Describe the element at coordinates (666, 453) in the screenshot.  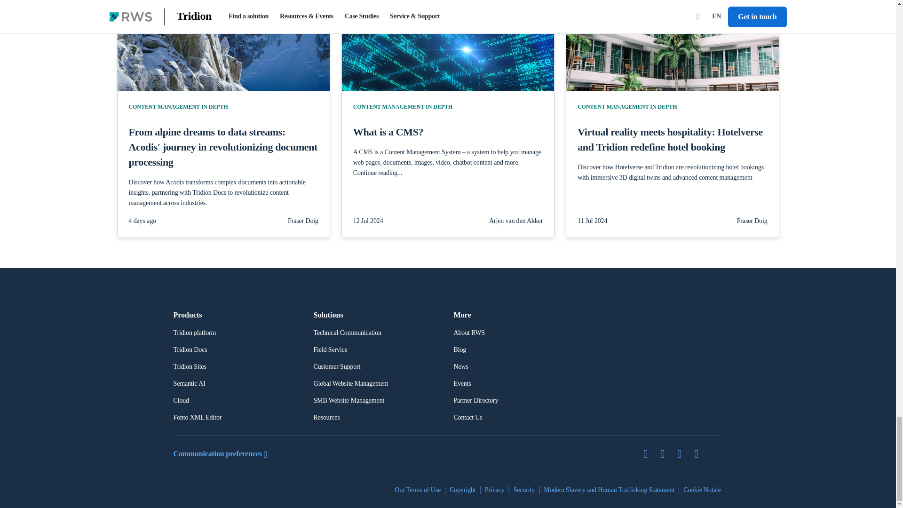
I see `LinkedIn` at that location.